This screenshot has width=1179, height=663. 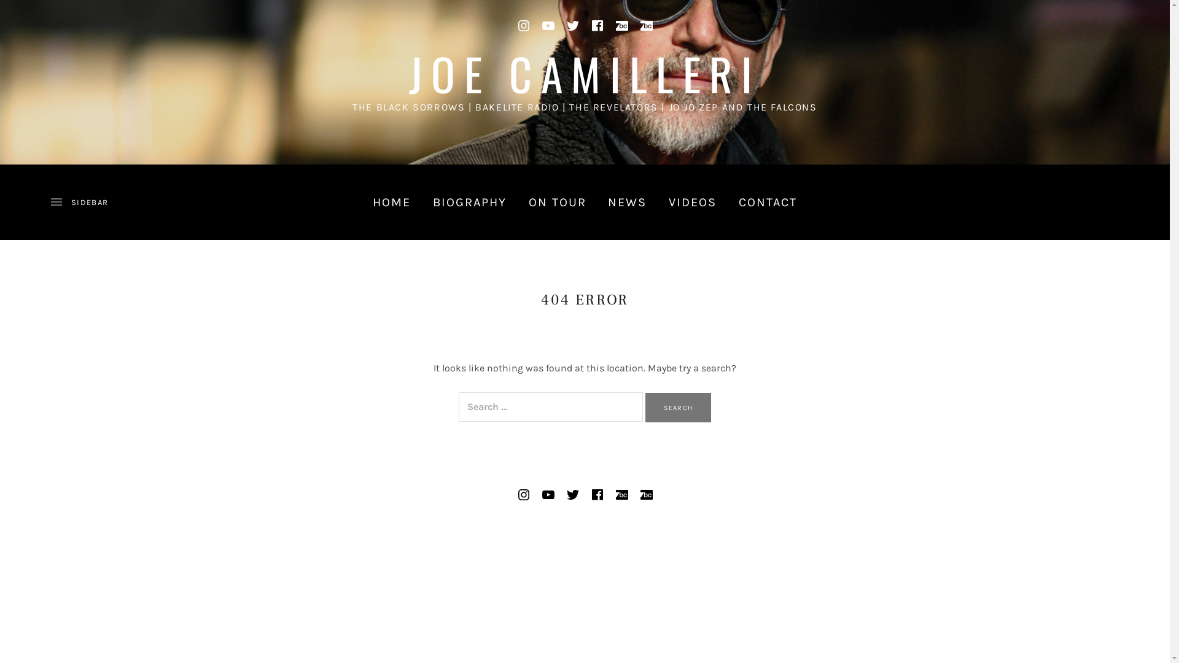 I want to click on Facebook, so click(x=597, y=495).